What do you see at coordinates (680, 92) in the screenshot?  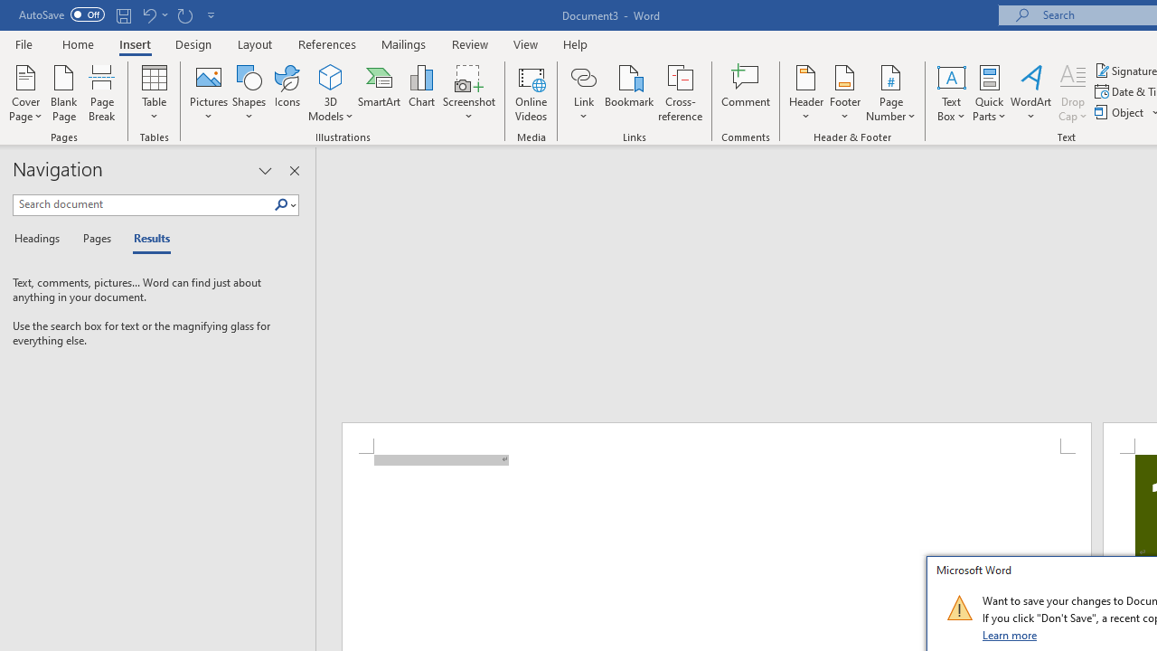 I see `Cross-reference...` at bounding box center [680, 92].